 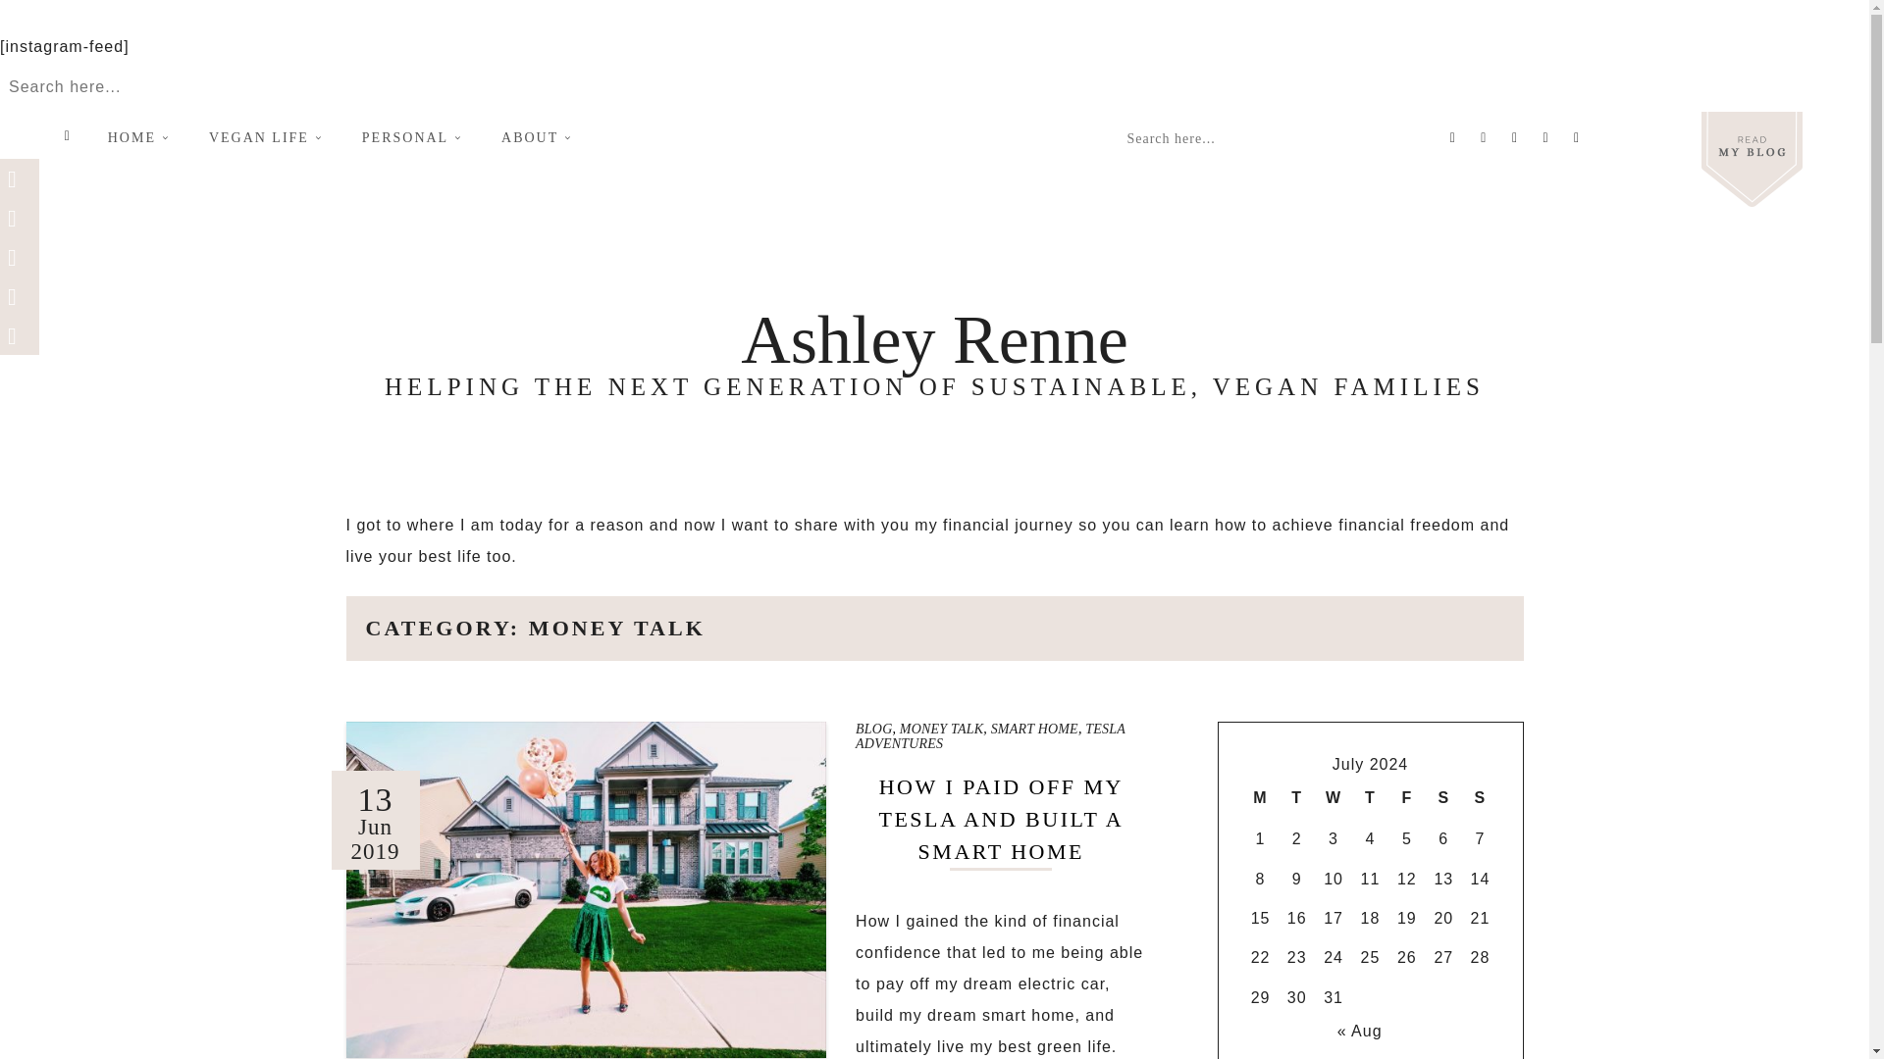 I want to click on BLOG, so click(x=873, y=728).